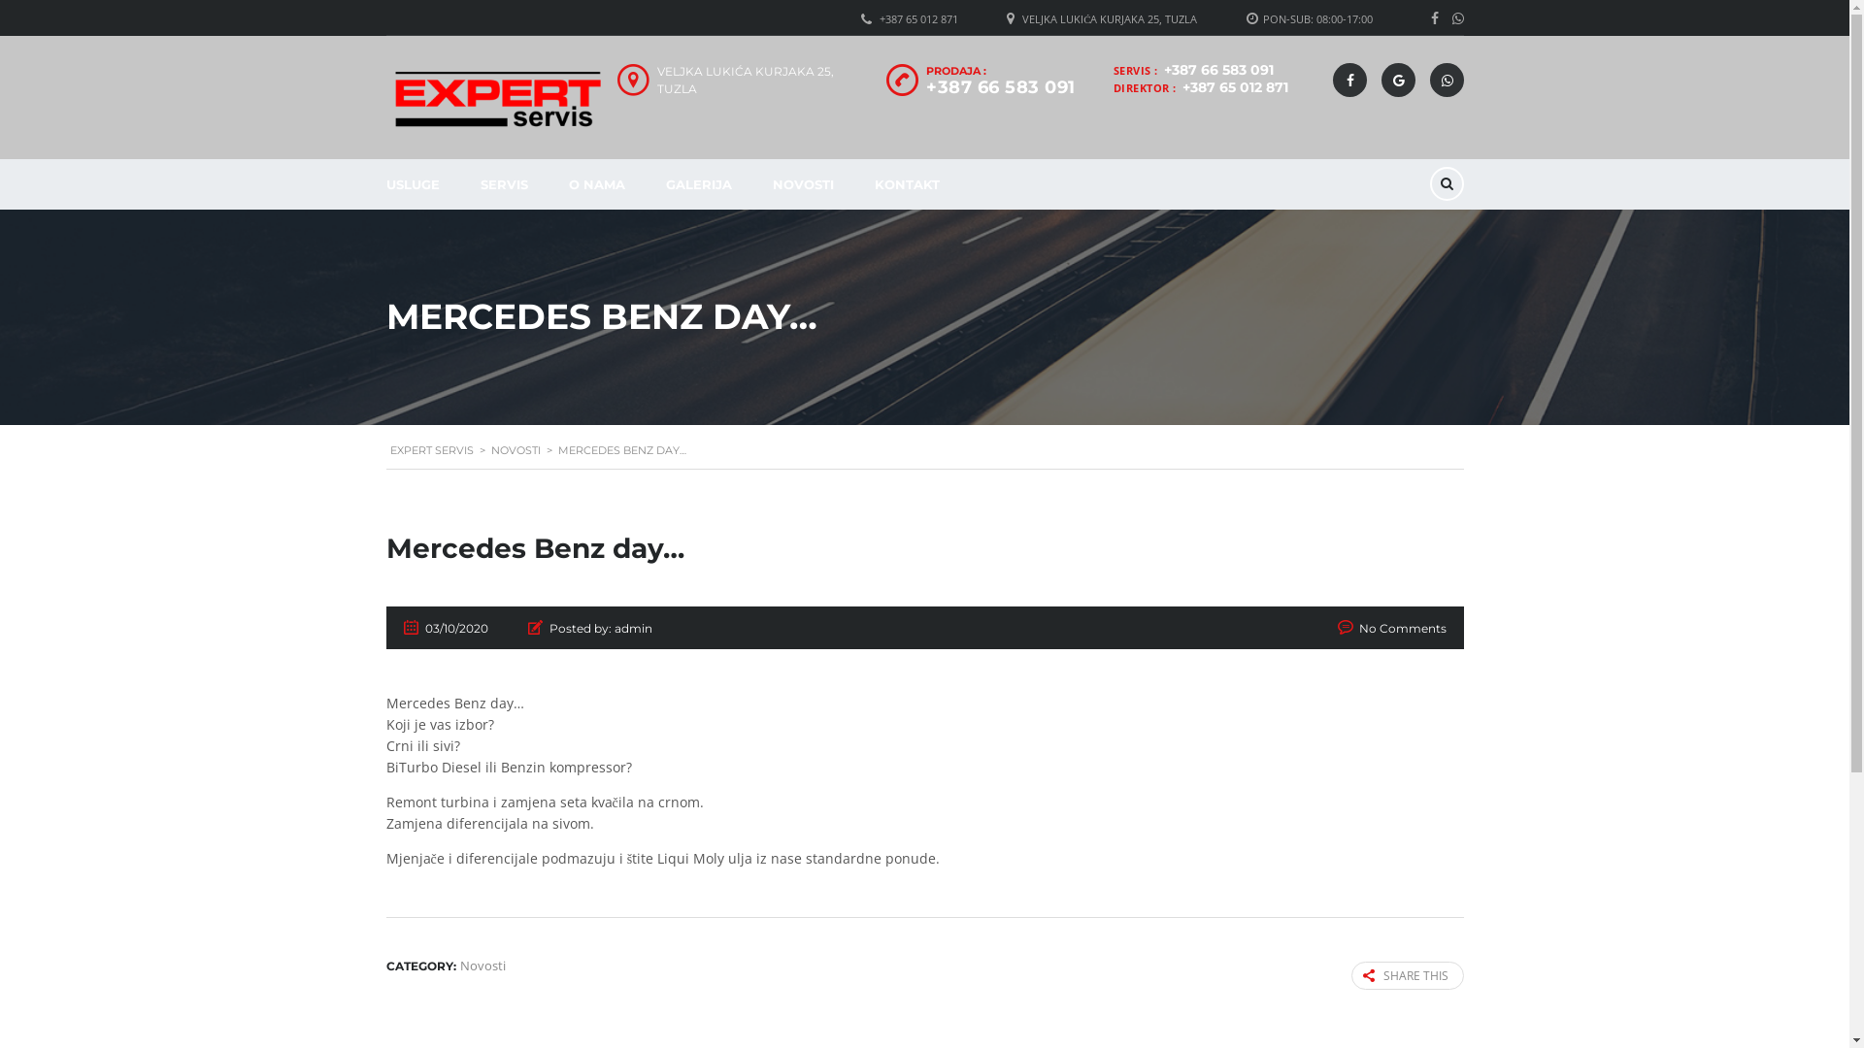 This screenshot has width=1864, height=1048. What do you see at coordinates (918, 19) in the screenshot?
I see `+387 65 012 871` at bounding box center [918, 19].